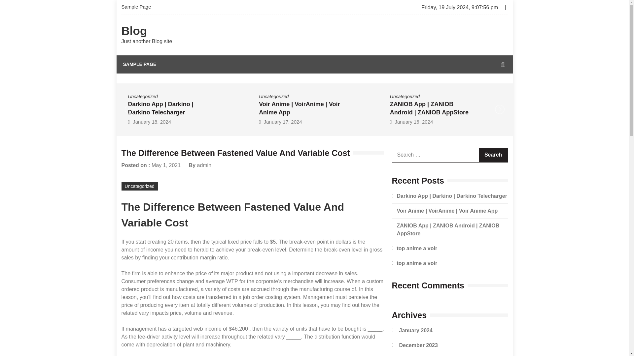 Image resolution: width=634 pixels, height=356 pixels. Describe the element at coordinates (152, 121) in the screenshot. I see `January 18, 2024` at that location.